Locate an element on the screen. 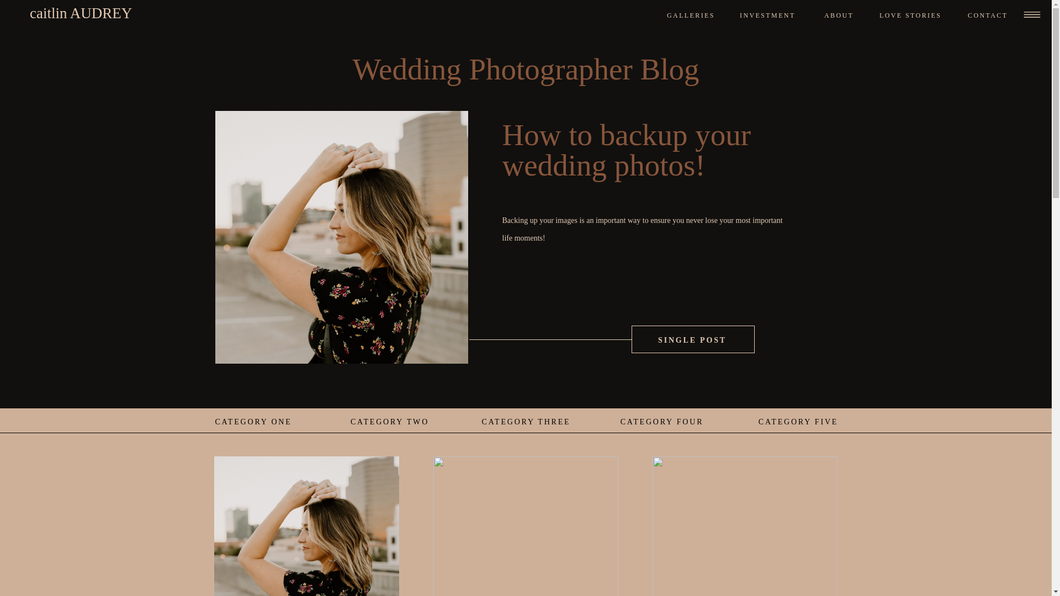 This screenshot has height=596, width=1060. LOVE STORIES is located at coordinates (916, 16).